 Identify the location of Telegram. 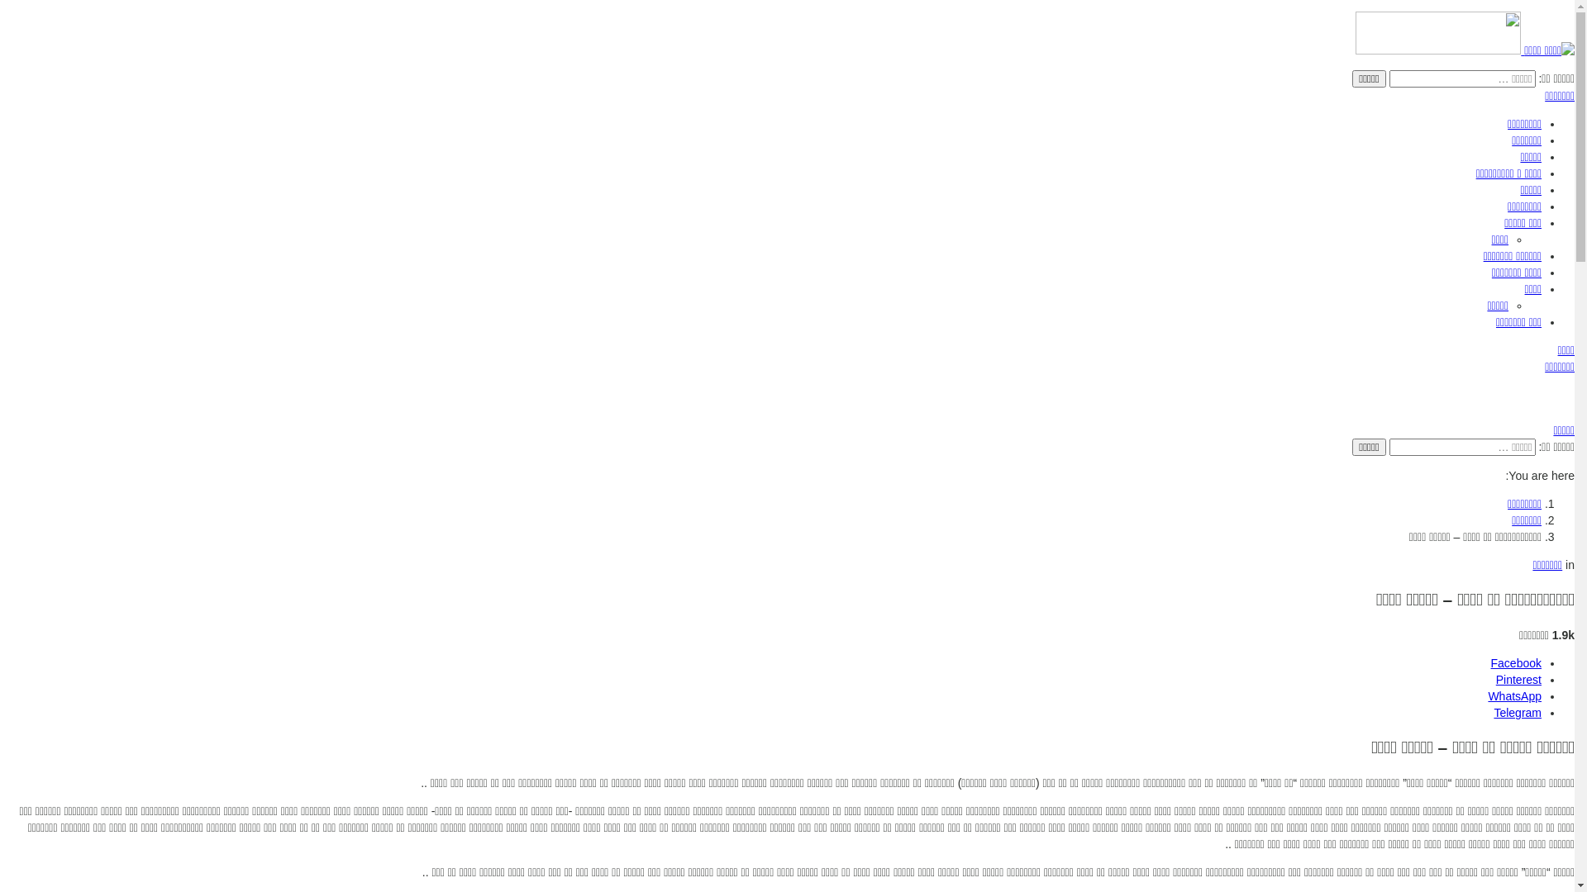
(1518, 713).